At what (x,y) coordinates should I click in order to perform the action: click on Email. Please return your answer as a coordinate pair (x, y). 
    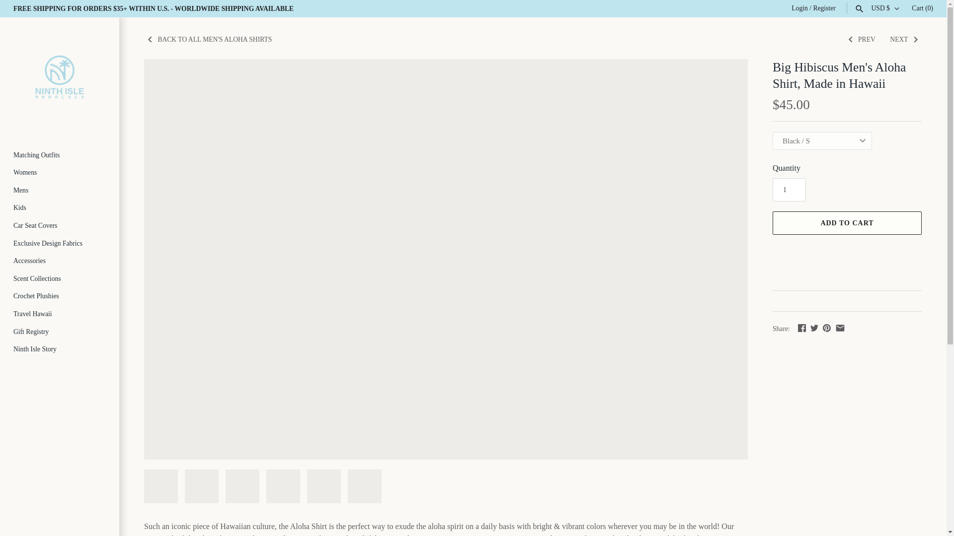
    Looking at the image, I should click on (840, 328).